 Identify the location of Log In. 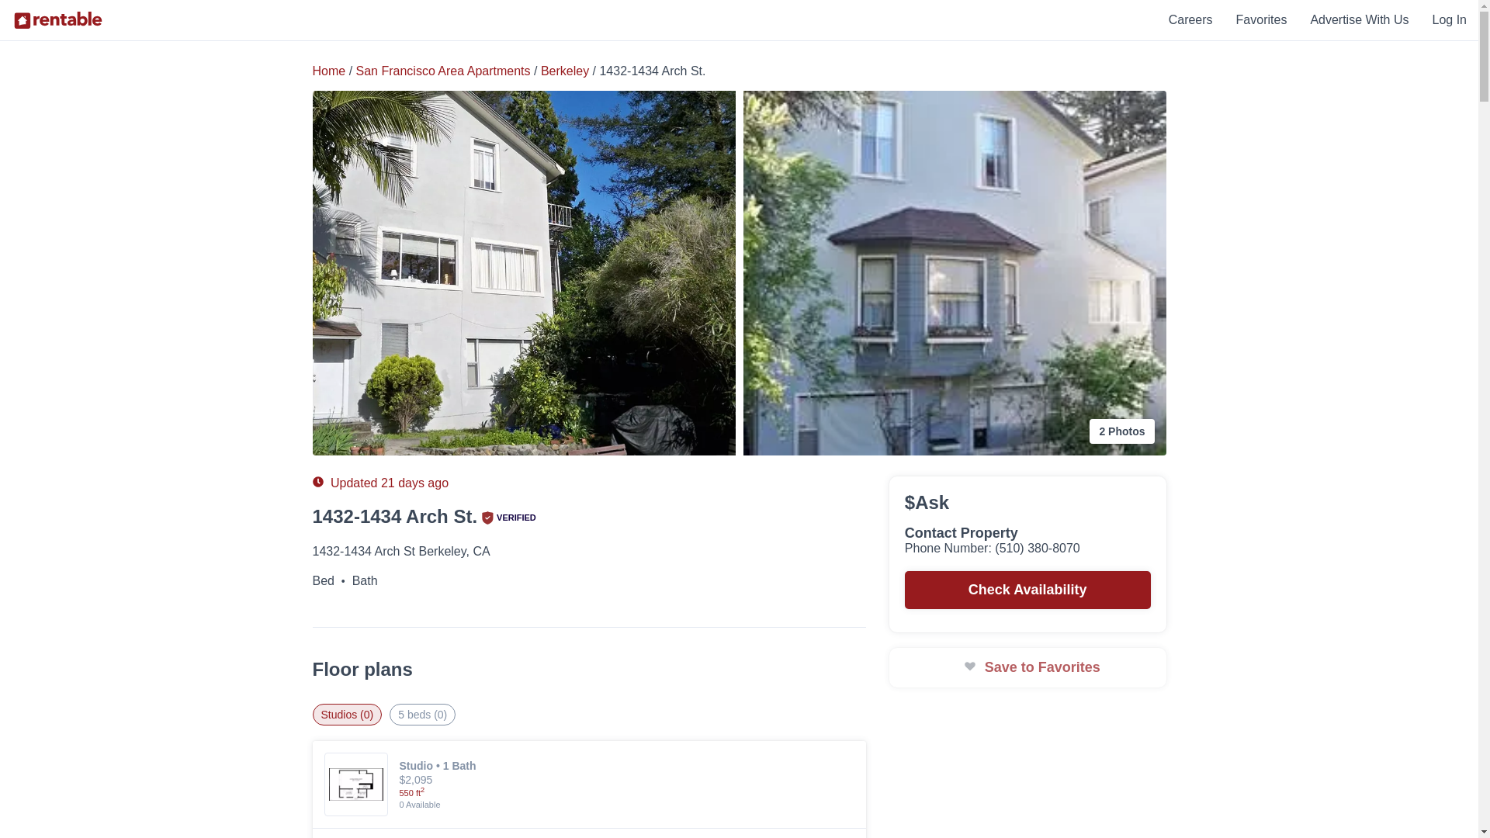
(1449, 19).